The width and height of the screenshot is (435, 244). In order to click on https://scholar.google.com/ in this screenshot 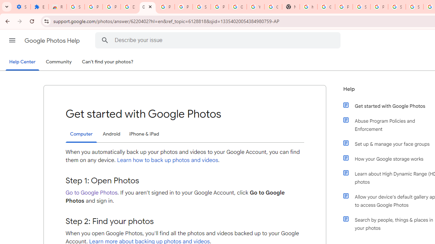, I will do `click(309, 7)`.